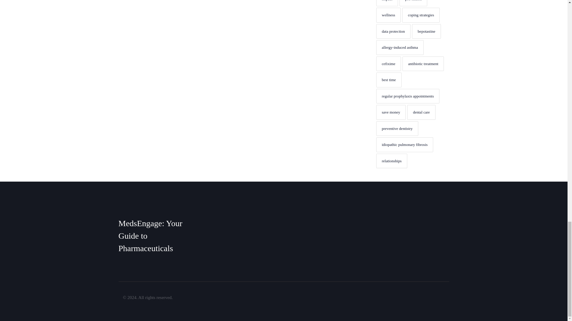 The width and height of the screenshot is (572, 321). What do you see at coordinates (388, 15) in the screenshot?
I see `wellness` at bounding box center [388, 15].